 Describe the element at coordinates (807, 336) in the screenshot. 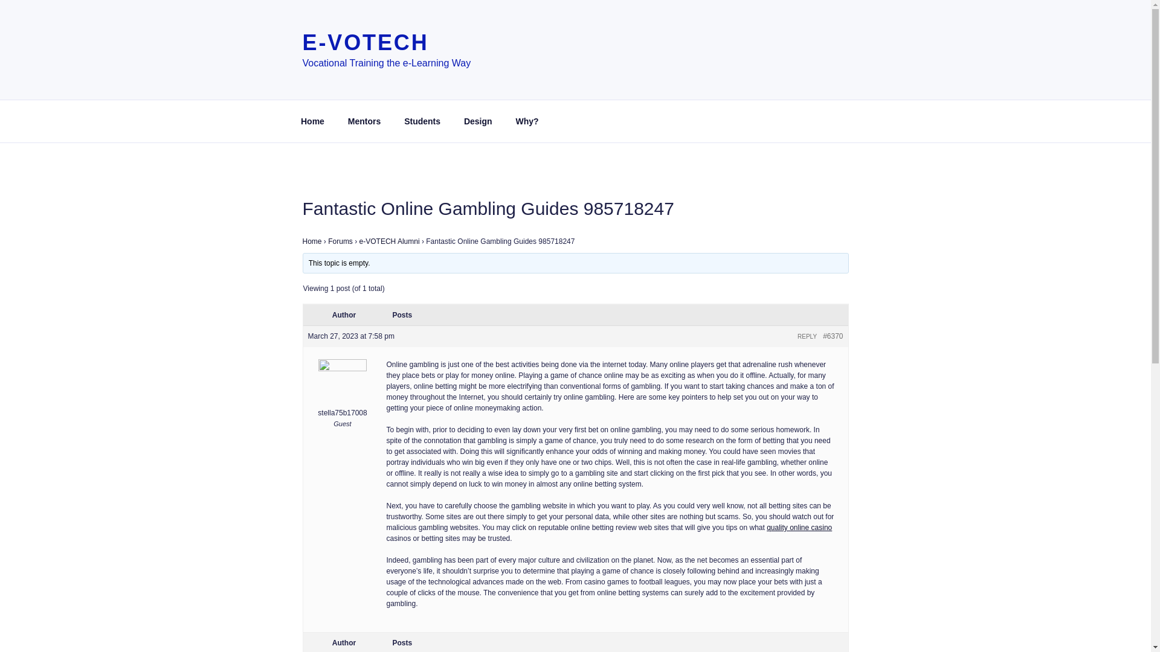

I see `REPLY` at that location.